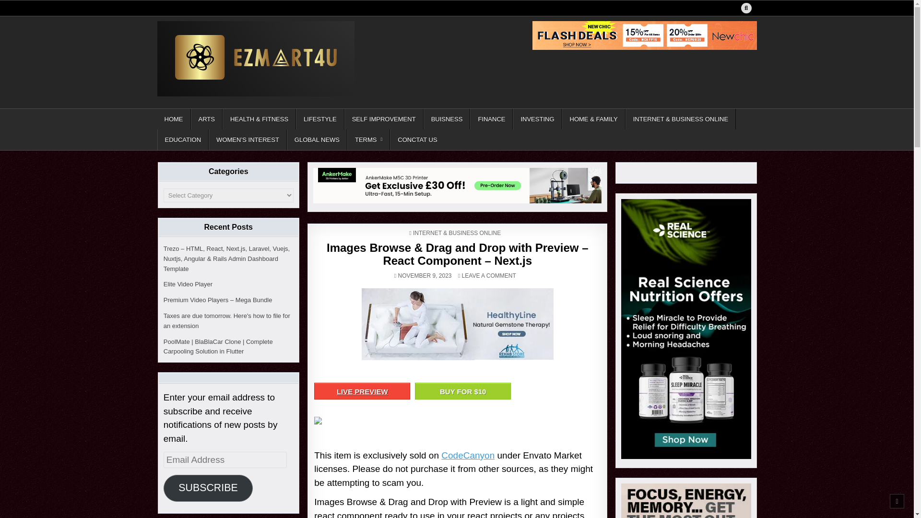  I want to click on FINANCE, so click(491, 119).